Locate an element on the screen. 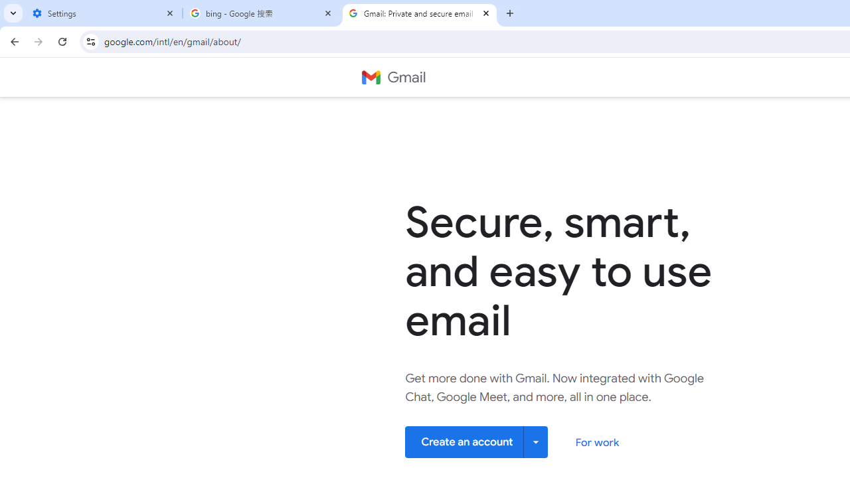 The width and height of the screenshot is (850, 478). For work is located at coordinates (596, 442).